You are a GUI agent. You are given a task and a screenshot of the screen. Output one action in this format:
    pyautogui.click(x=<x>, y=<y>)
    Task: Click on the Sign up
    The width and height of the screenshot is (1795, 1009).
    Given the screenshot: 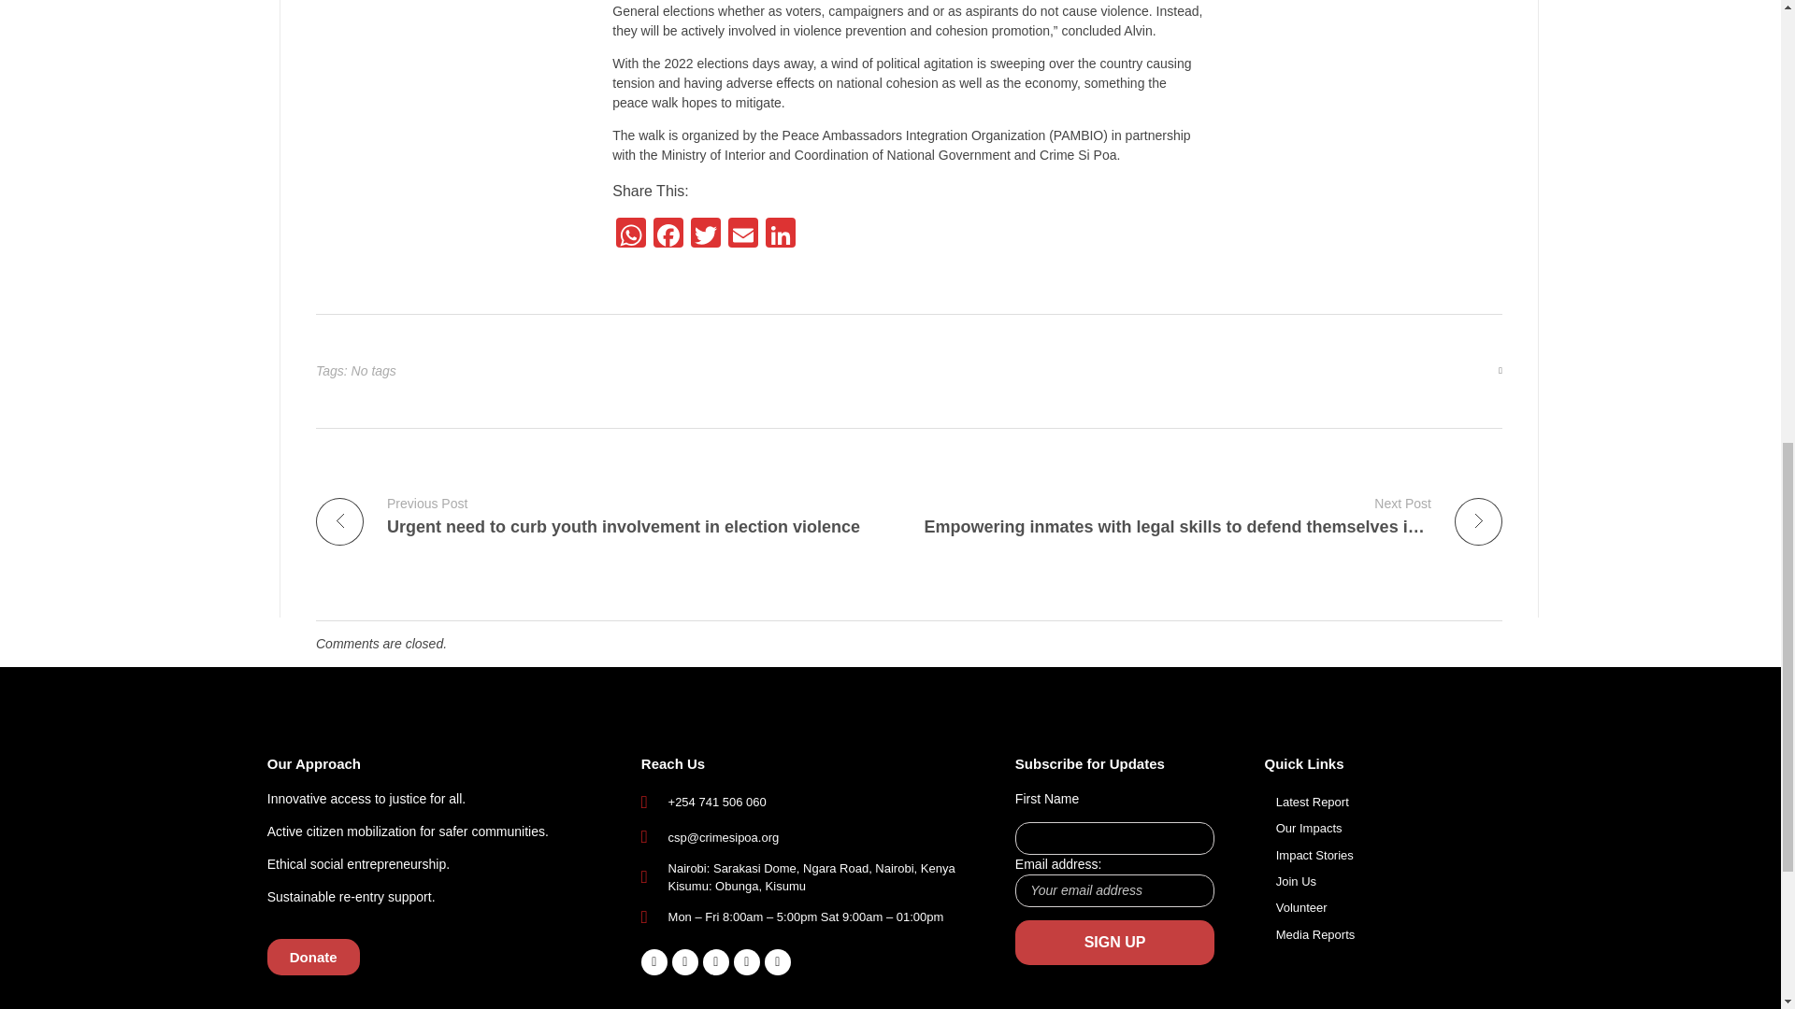 What is the action you would take?
    pyautogui.click(x=1114, y=942)
    